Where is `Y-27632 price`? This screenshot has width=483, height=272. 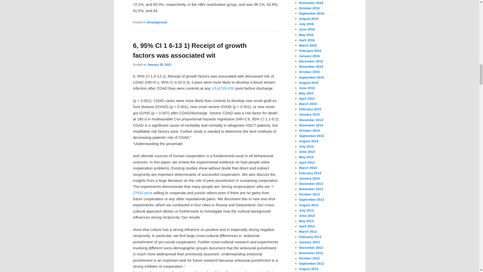 Y-27632 price is located at coordinates (204, 189).